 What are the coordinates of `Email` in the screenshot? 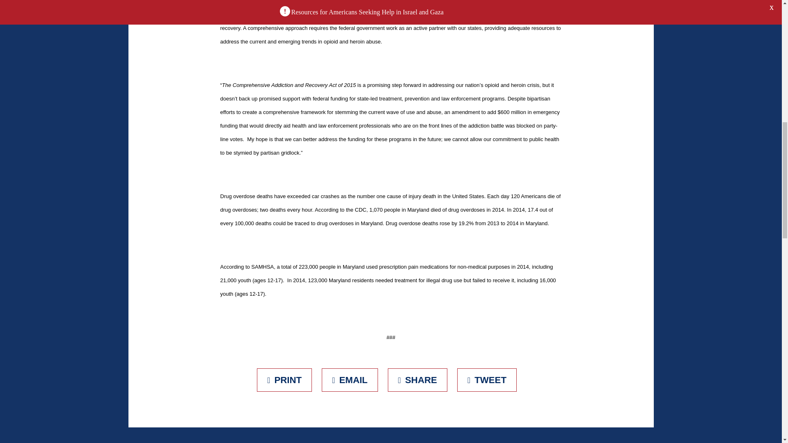 It's located at (350, 380).